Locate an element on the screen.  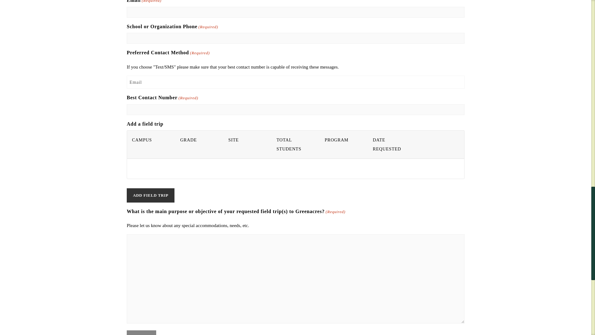
Submit is located at coordinates (141, 333).